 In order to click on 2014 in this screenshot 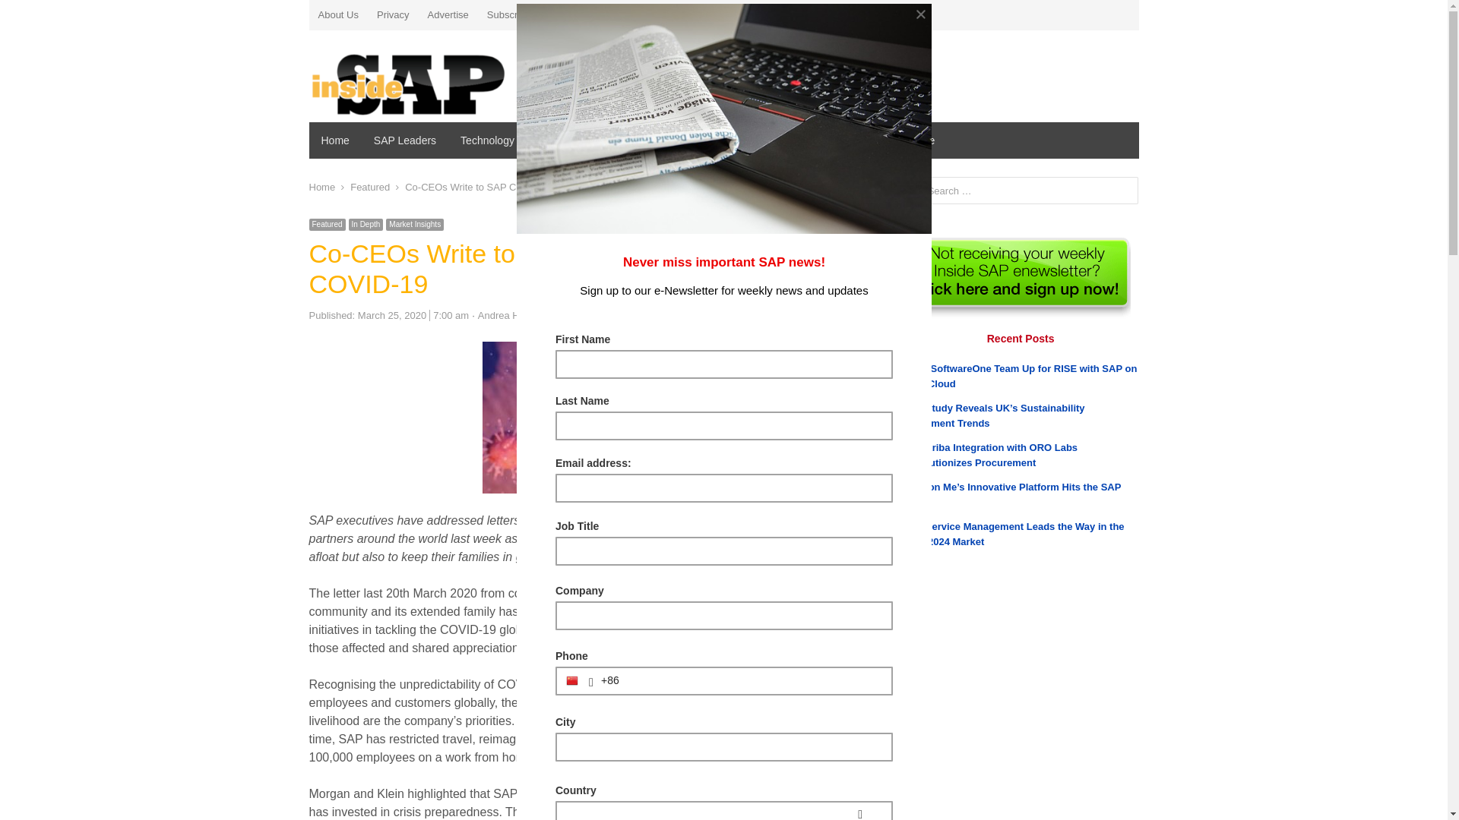, I will do `click(913, 800)`.